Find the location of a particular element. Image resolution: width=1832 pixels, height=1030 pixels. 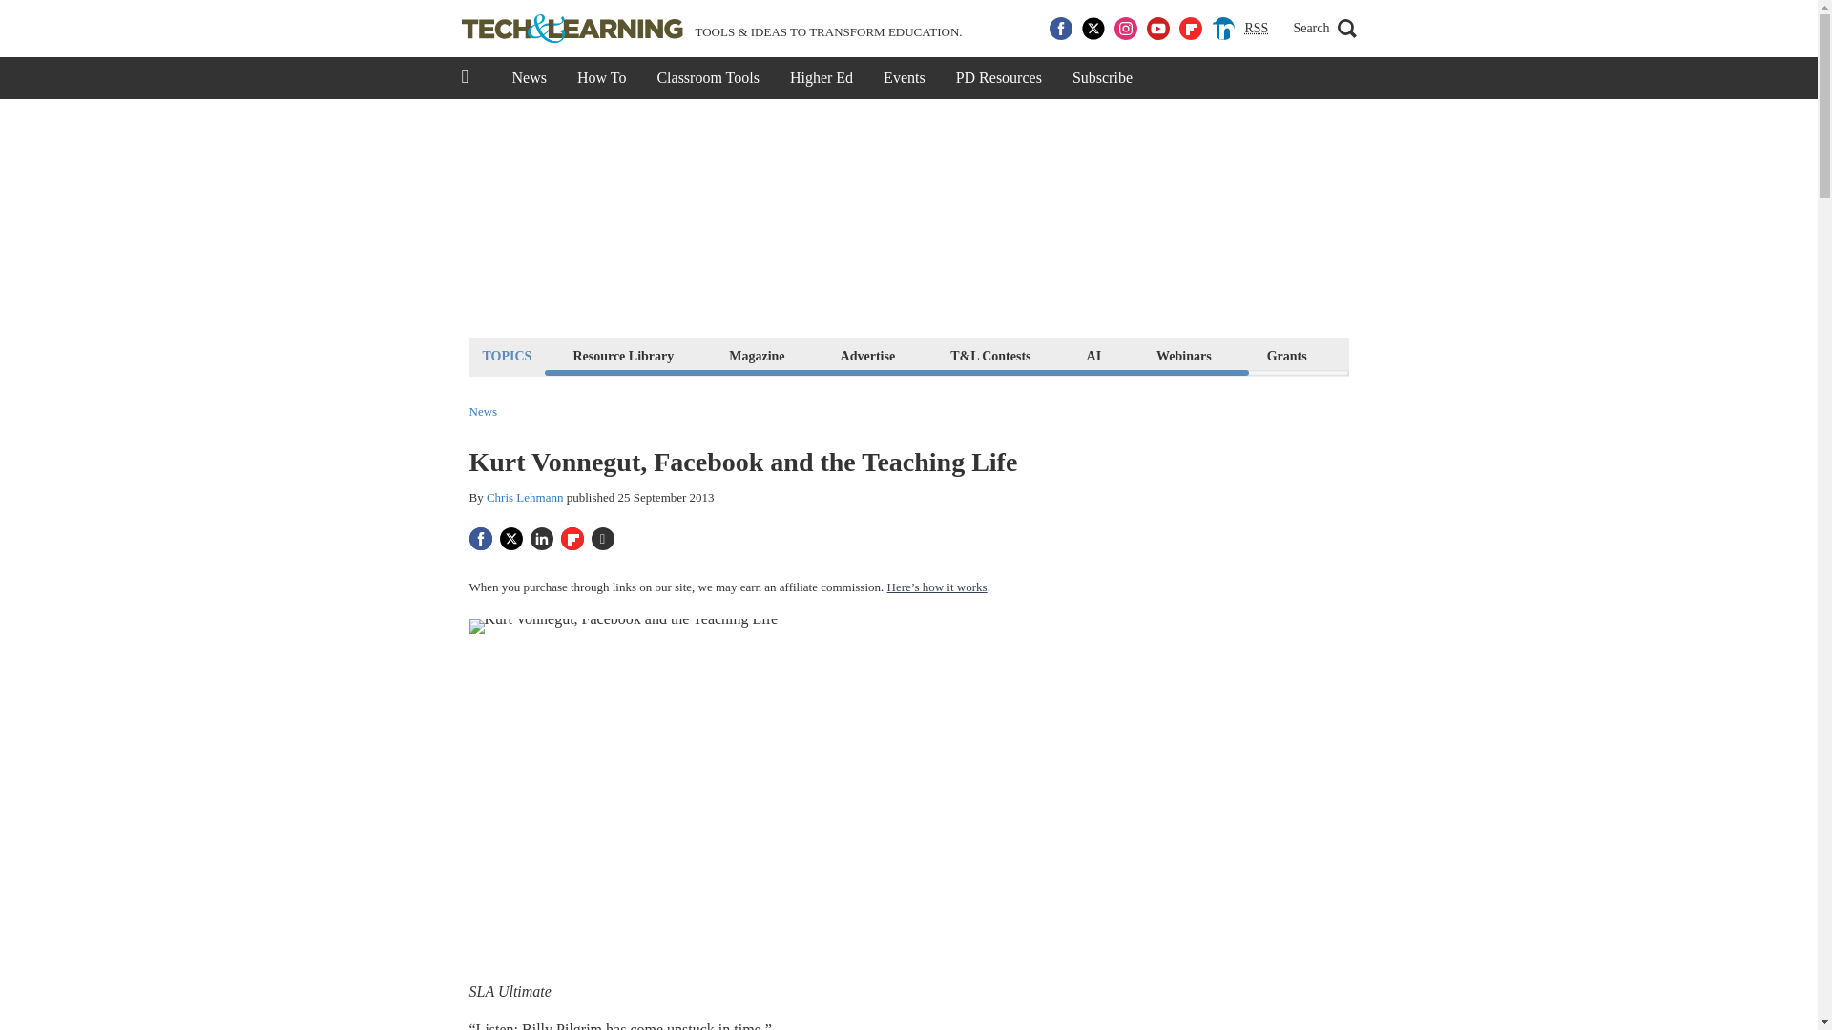

How To is located at coordinates (601, 78).